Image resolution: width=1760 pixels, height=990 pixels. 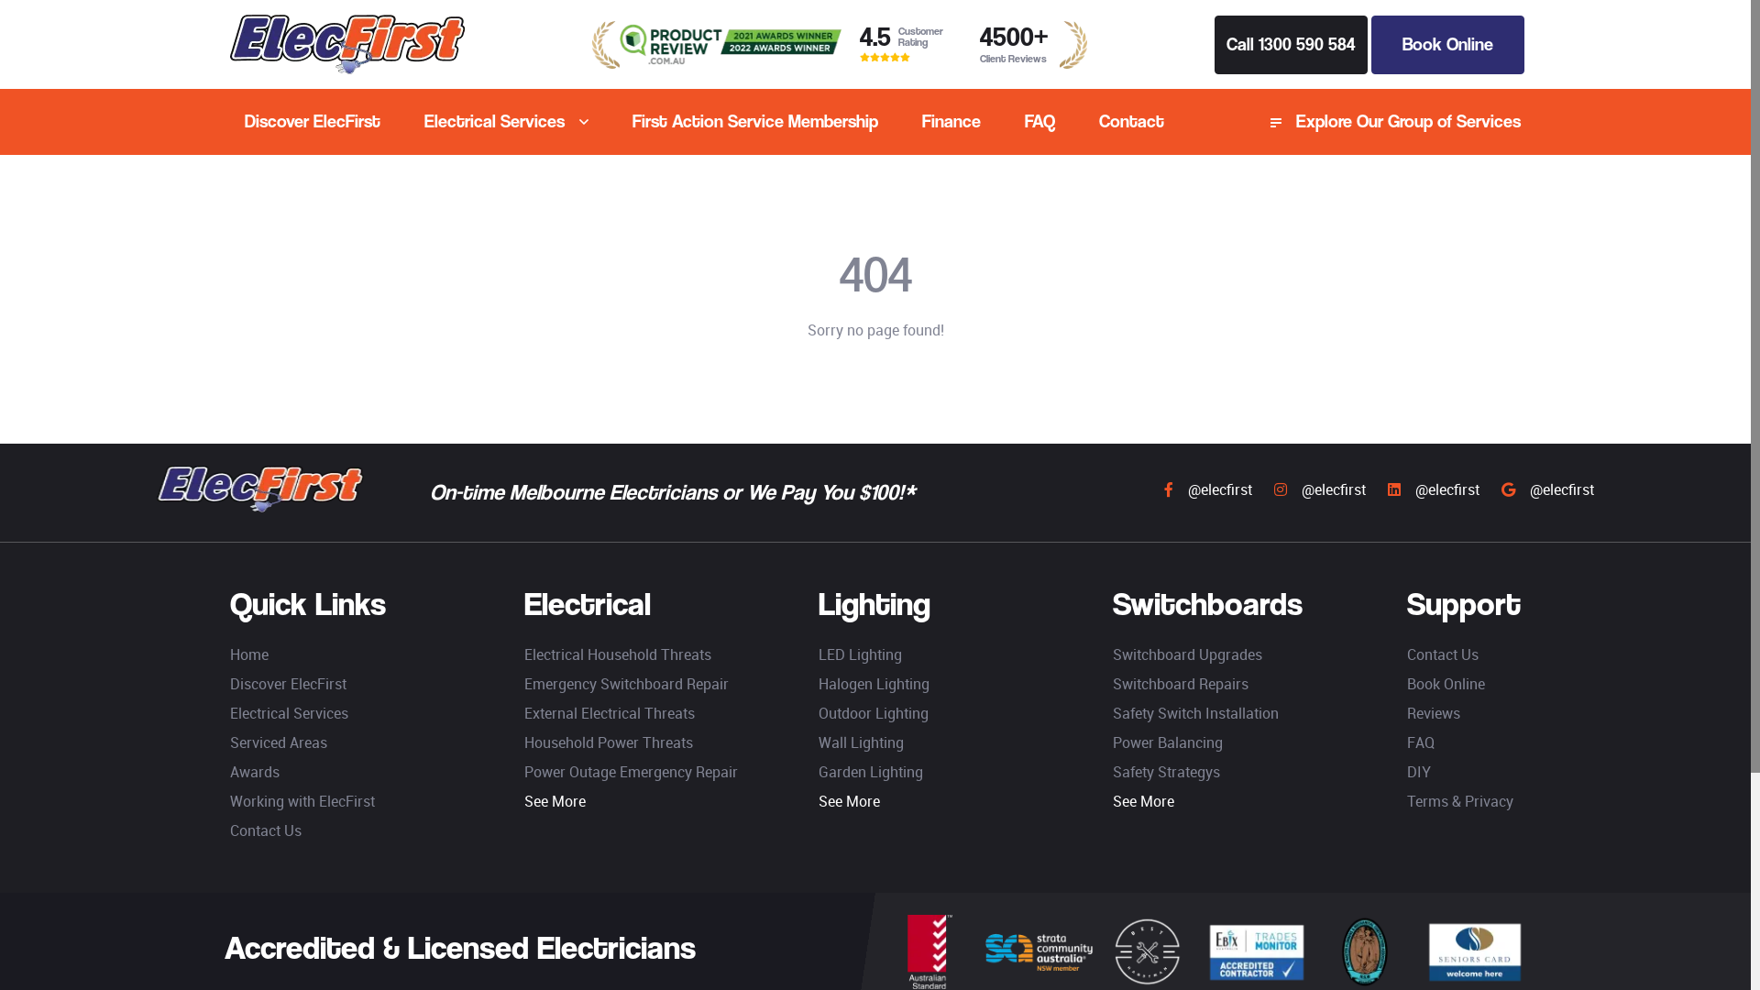 What do you see at coordinates (255, 772) in the screenshot?
I see `Awards` at bounding box center [255, 772].